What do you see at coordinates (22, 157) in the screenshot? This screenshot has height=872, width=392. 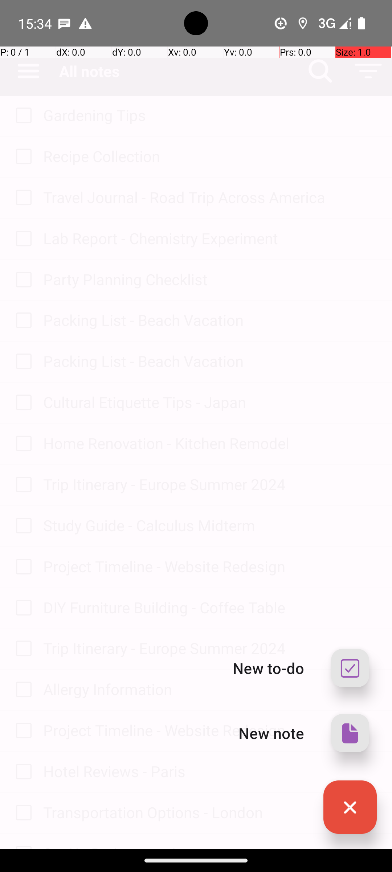 I see `to-do: Recipe Collection` at bounding box center [22, 157].